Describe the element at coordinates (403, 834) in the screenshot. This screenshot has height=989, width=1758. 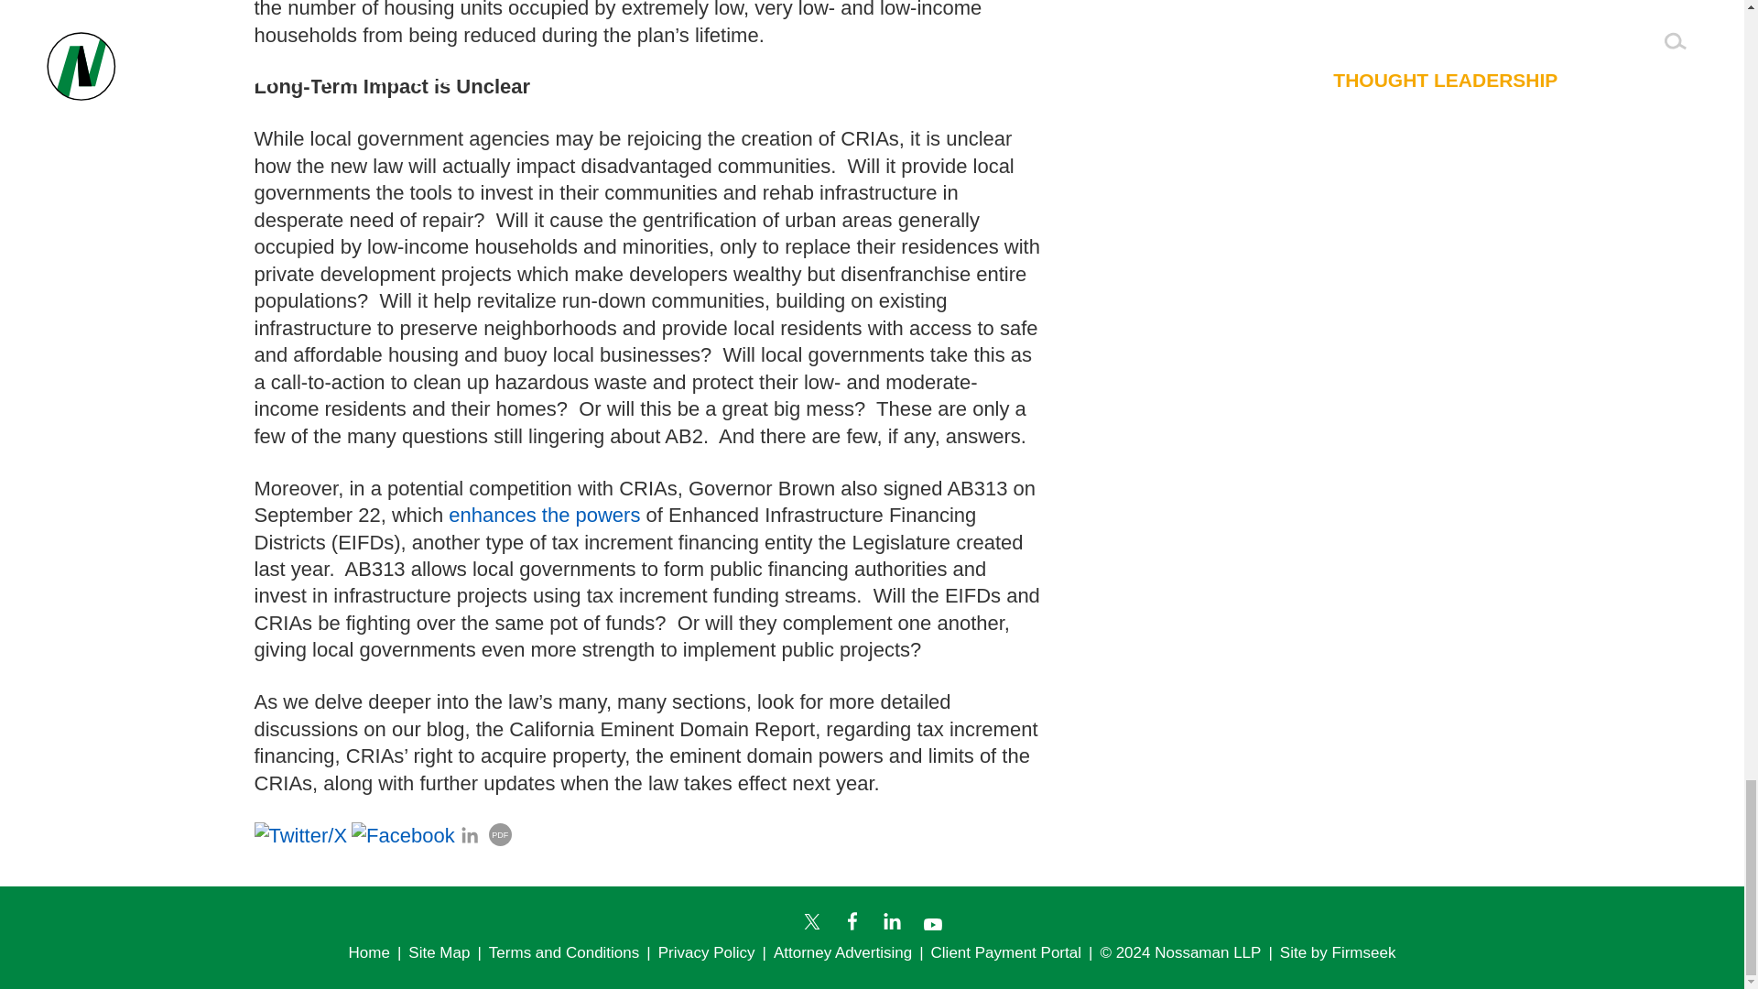
I see `Share on Facebook` at that location.